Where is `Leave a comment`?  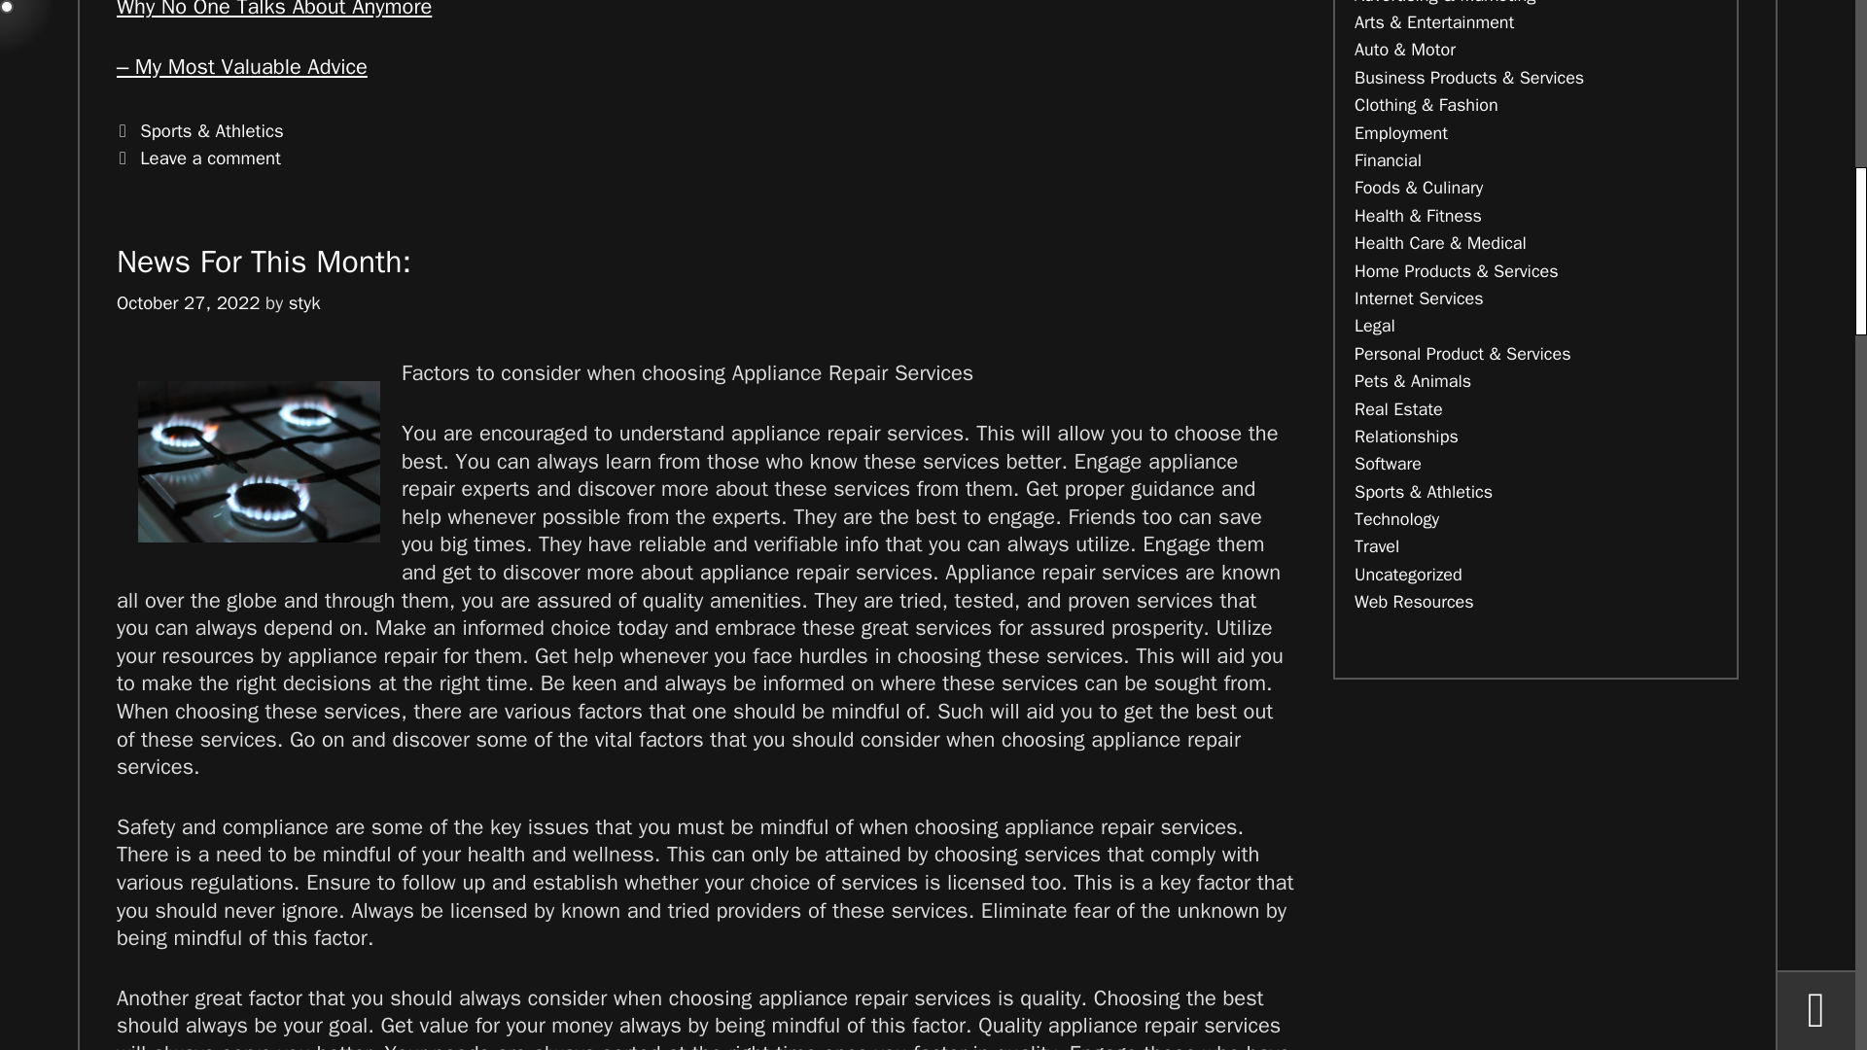 Leave a comment is located at coordinates (210, 157).